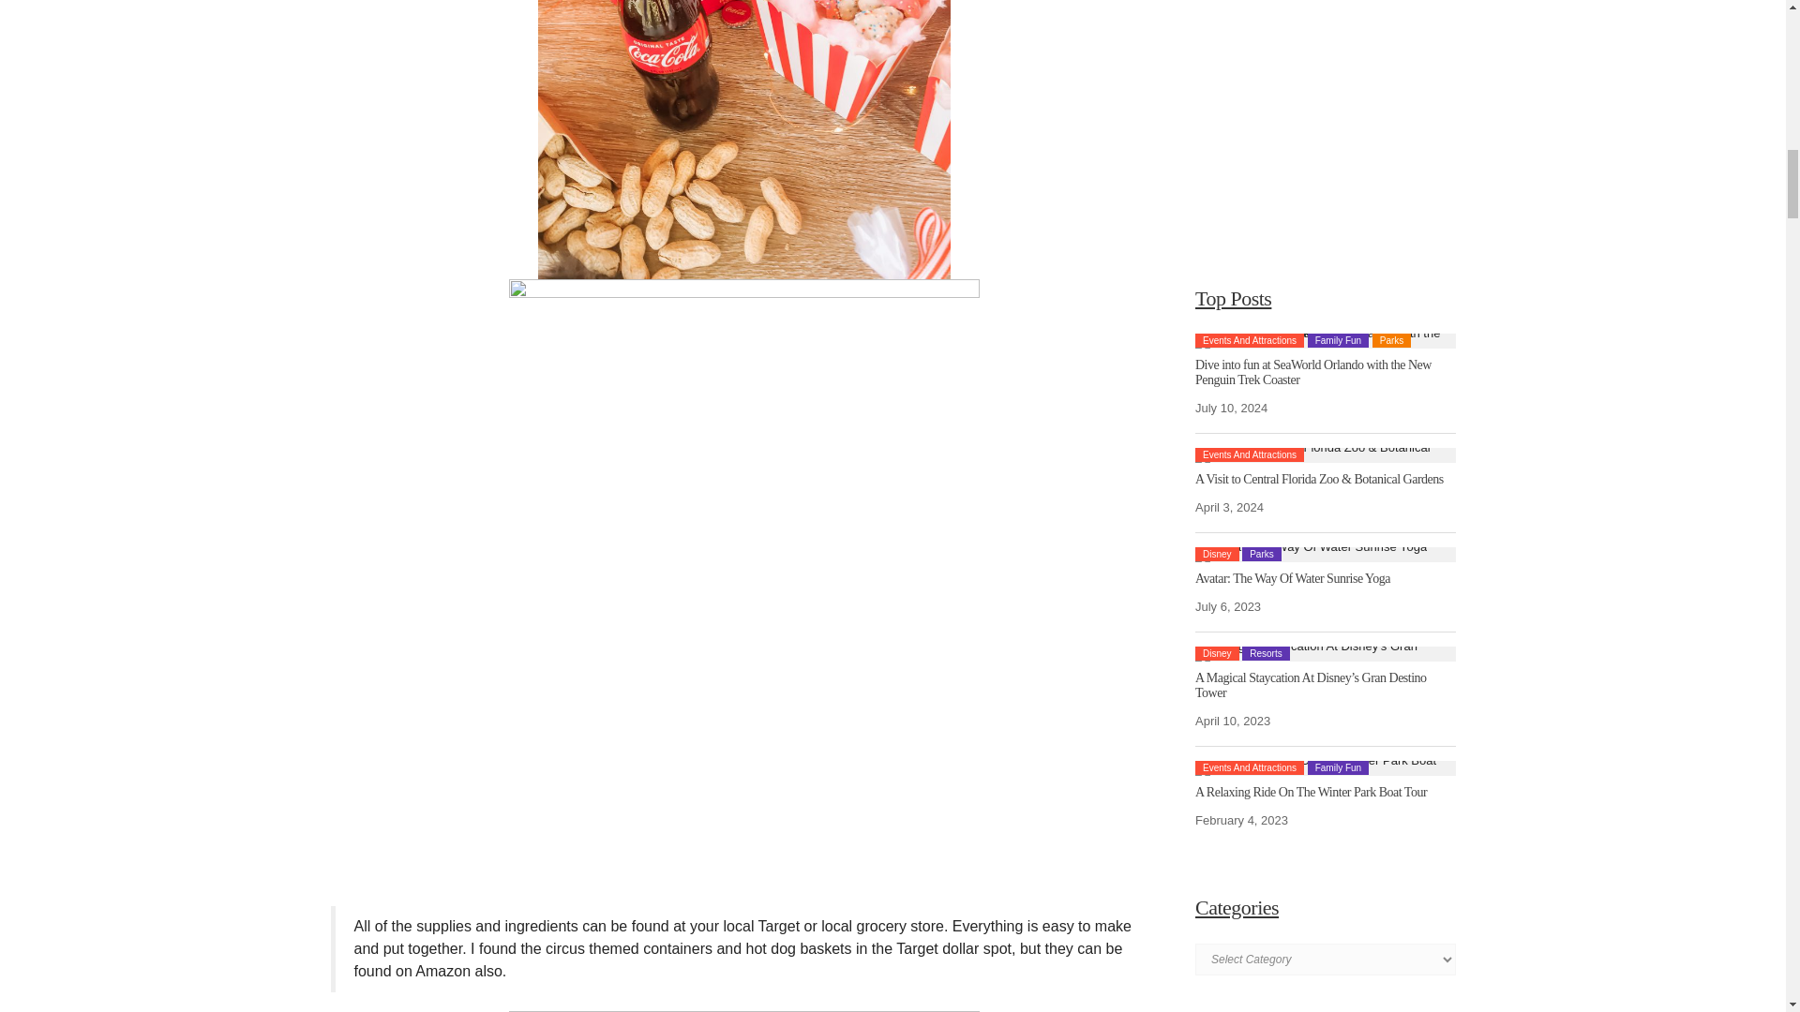 The image size is (1800, 1012). What do you see at coordinates (1311, 555) in the screenshot?
I see `Avatar: The Way Of Water Sunrise Yoga` at bounding box center [1311, 555].